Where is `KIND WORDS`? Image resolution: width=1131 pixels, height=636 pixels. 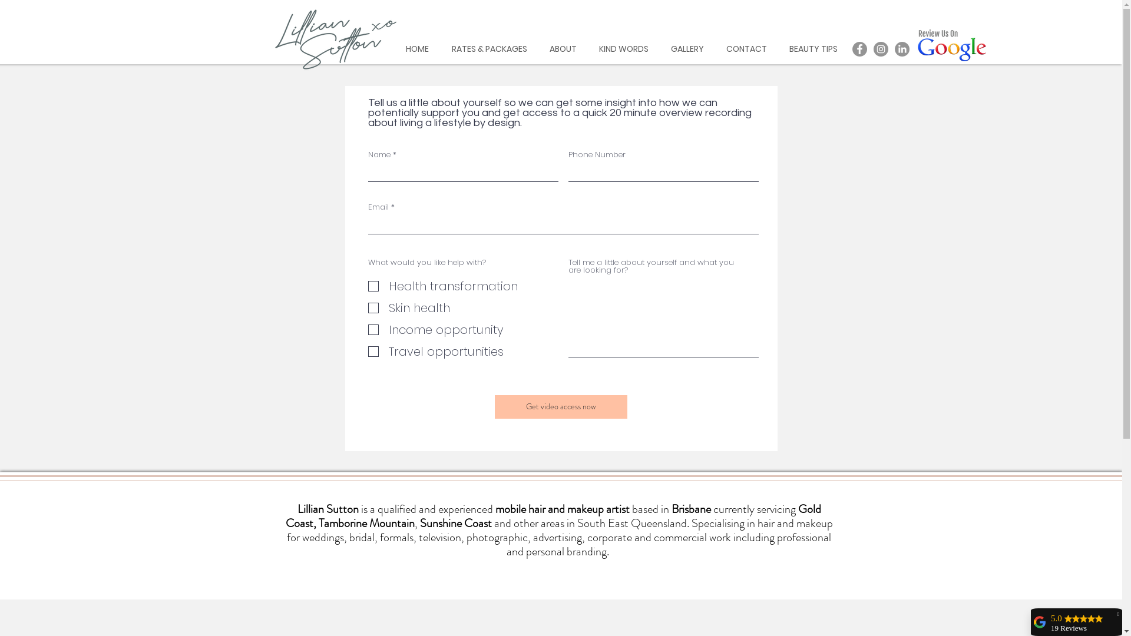 KIND WORDS is located at coordinates (624, 49).